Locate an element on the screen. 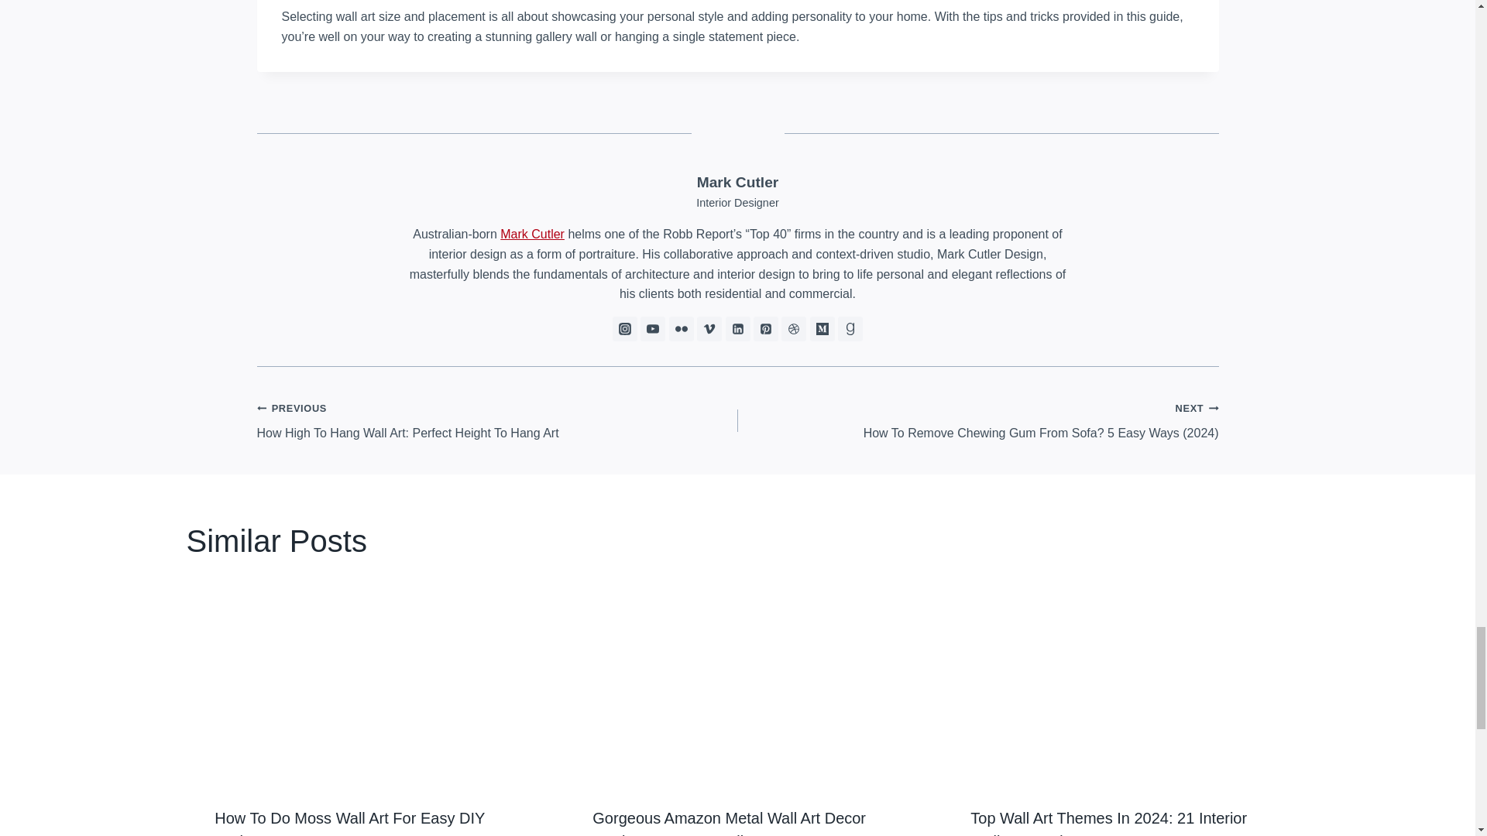 Image resolution: width=1487 pixels, height=836 pixels. Follow Mark Cutler on Instagram is located at coordinates (625, 328).